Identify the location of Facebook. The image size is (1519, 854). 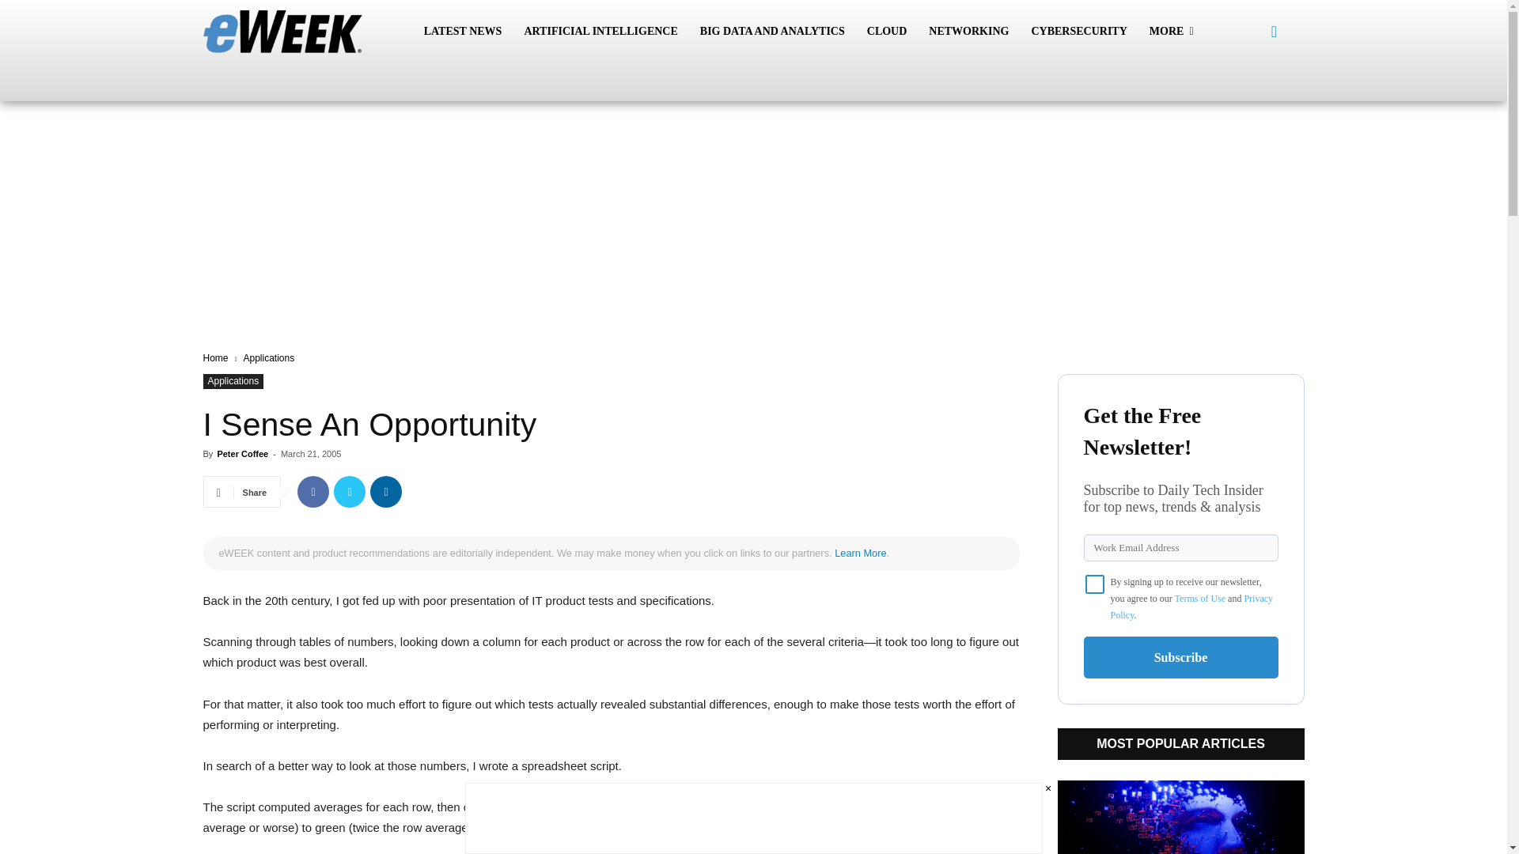
(313, 491).